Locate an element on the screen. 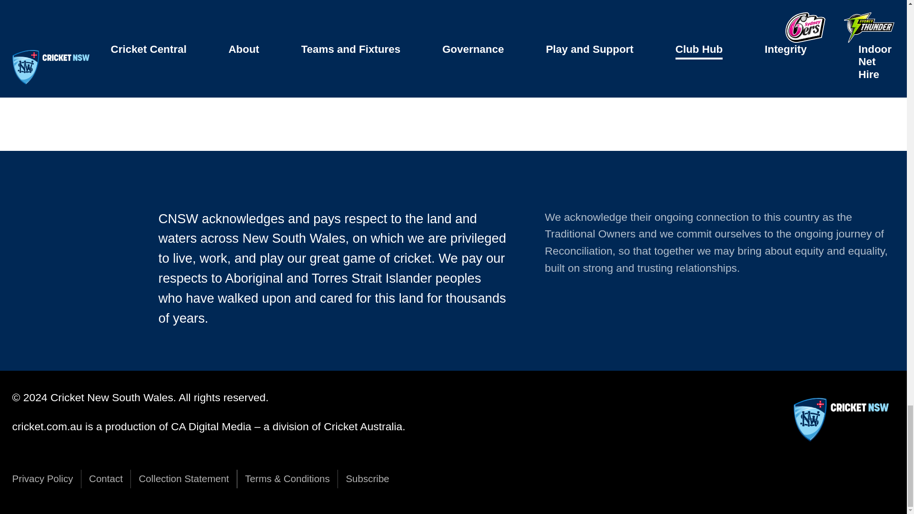 The height and width of the screenshot is (514, 914). Gage Roads Official Partner is located at coordinates (453, 6).